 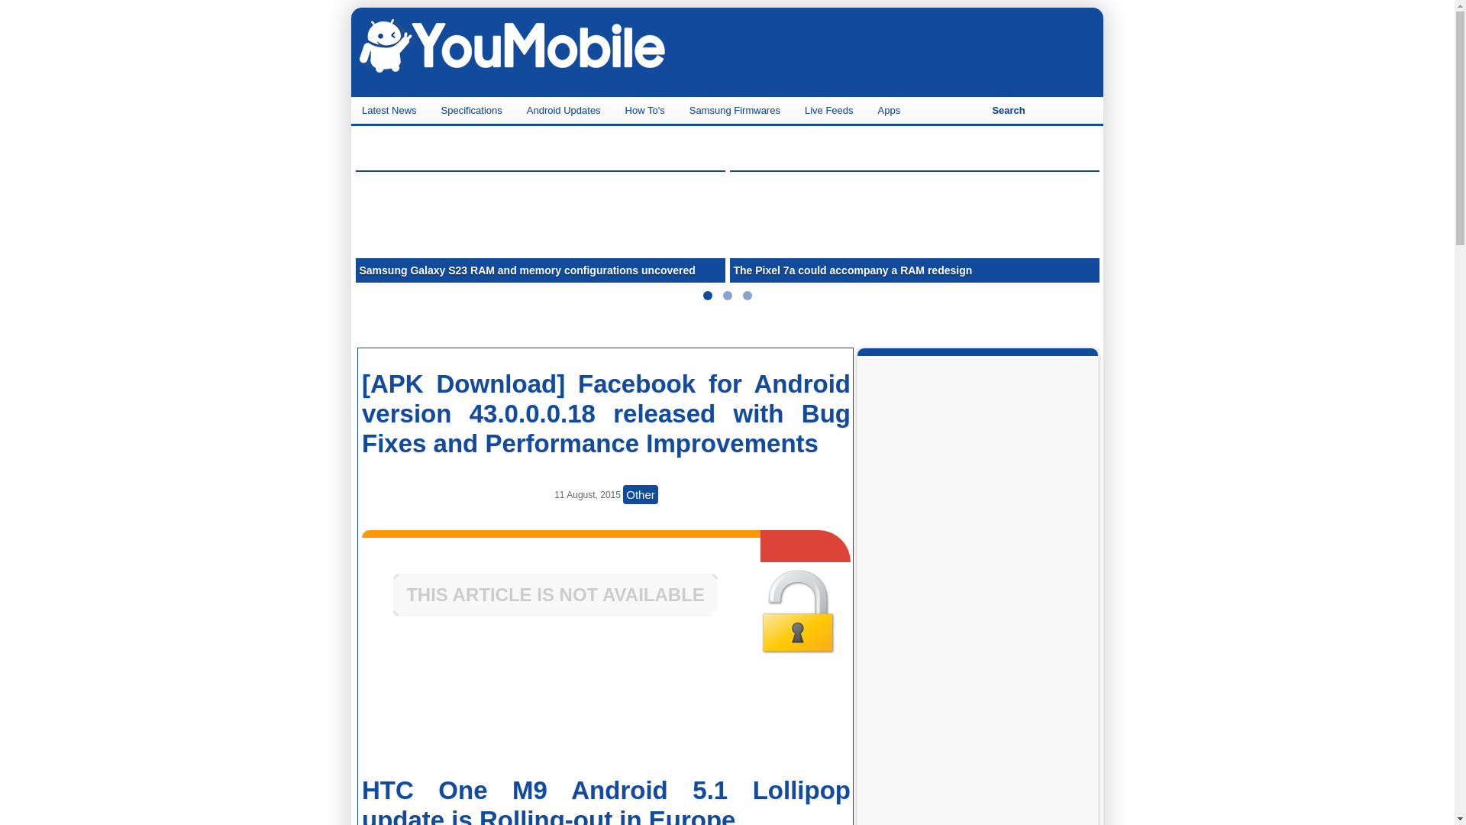 What do you see at coordinates (831, 110) in the screenshot?
I see `Live Feeds` at bounding box center [831, 110].